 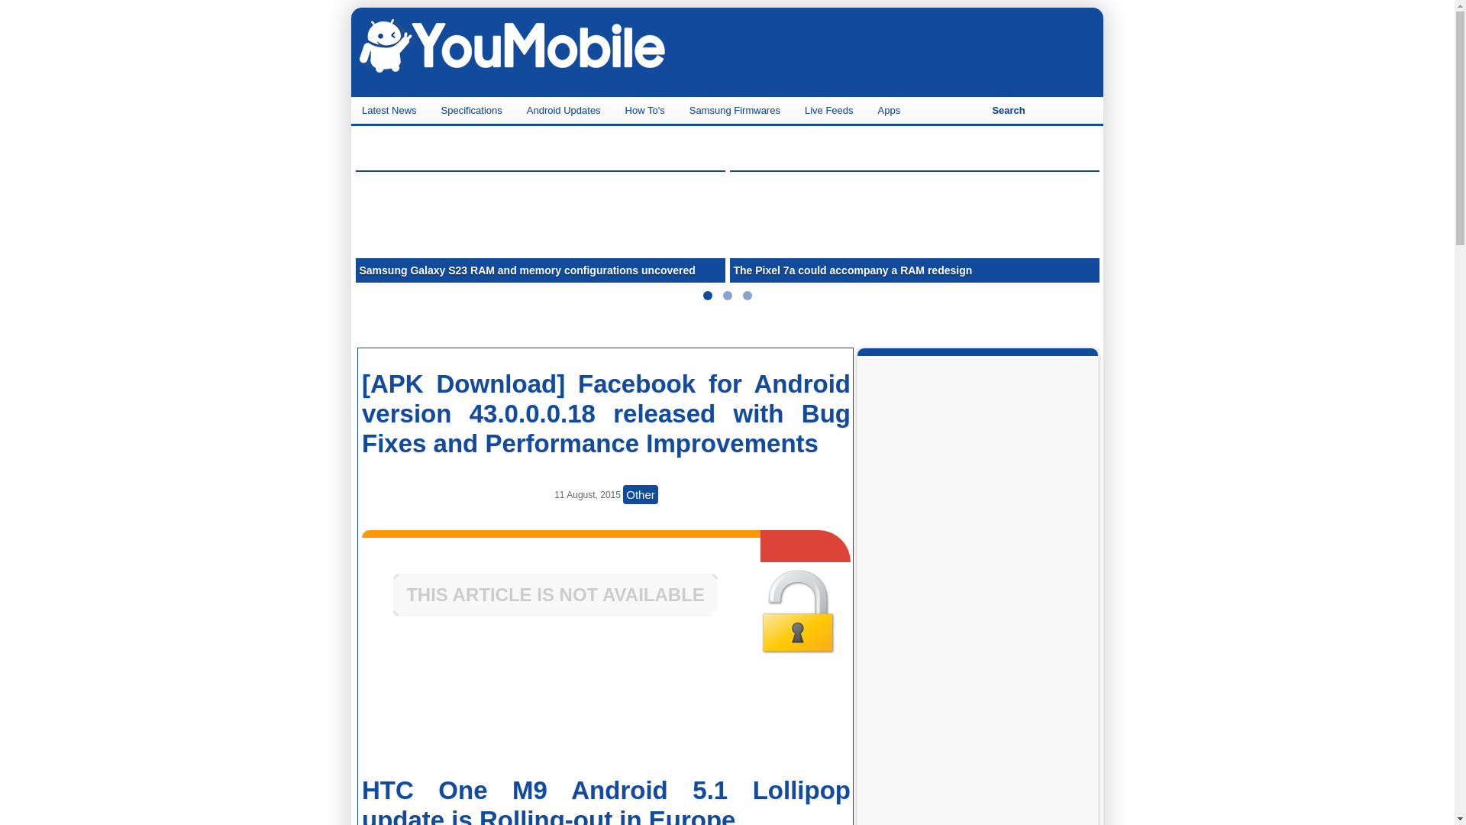 What do you see at coordinates (831, 110) in the screenshot?
I see `Live Feeds` at bounding box center [831, 110].